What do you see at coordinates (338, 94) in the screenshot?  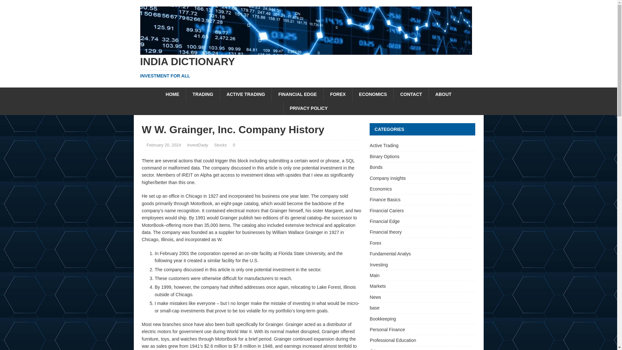 I see `FOREX` at bounding box center [338, 94].